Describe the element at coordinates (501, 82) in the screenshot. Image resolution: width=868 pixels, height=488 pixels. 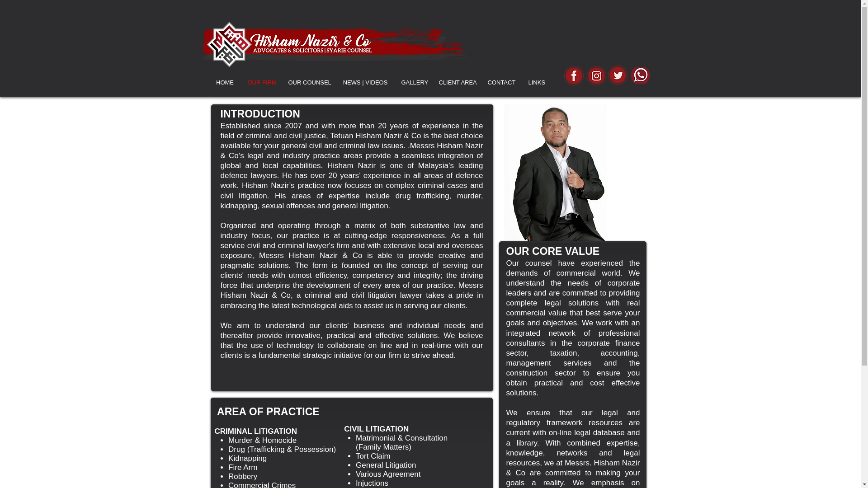
I see `CONTACT` at that location.